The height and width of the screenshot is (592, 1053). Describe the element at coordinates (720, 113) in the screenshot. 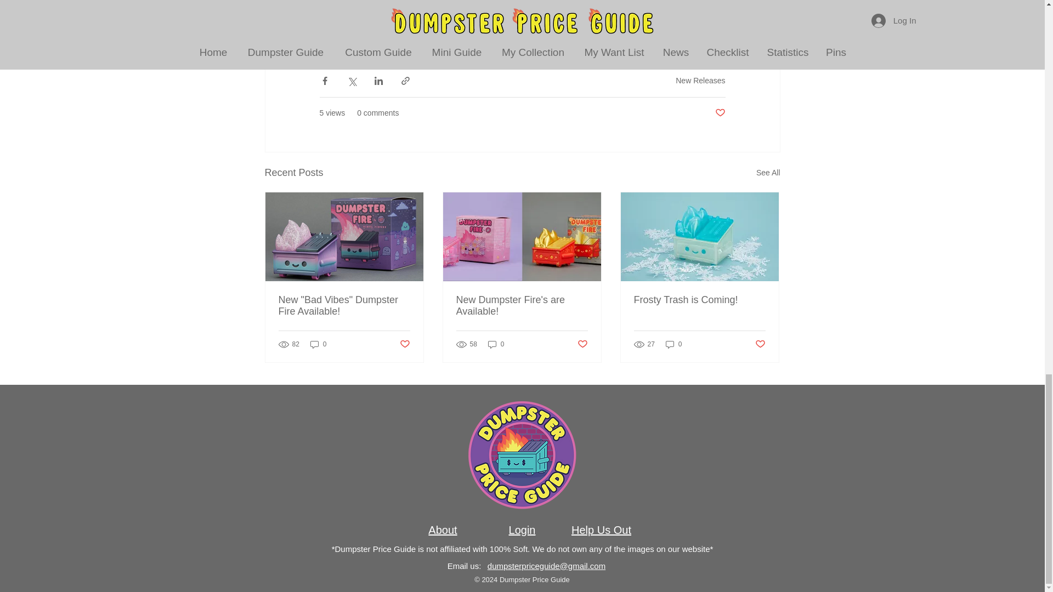

I see `Post not marked as liked` at that location.